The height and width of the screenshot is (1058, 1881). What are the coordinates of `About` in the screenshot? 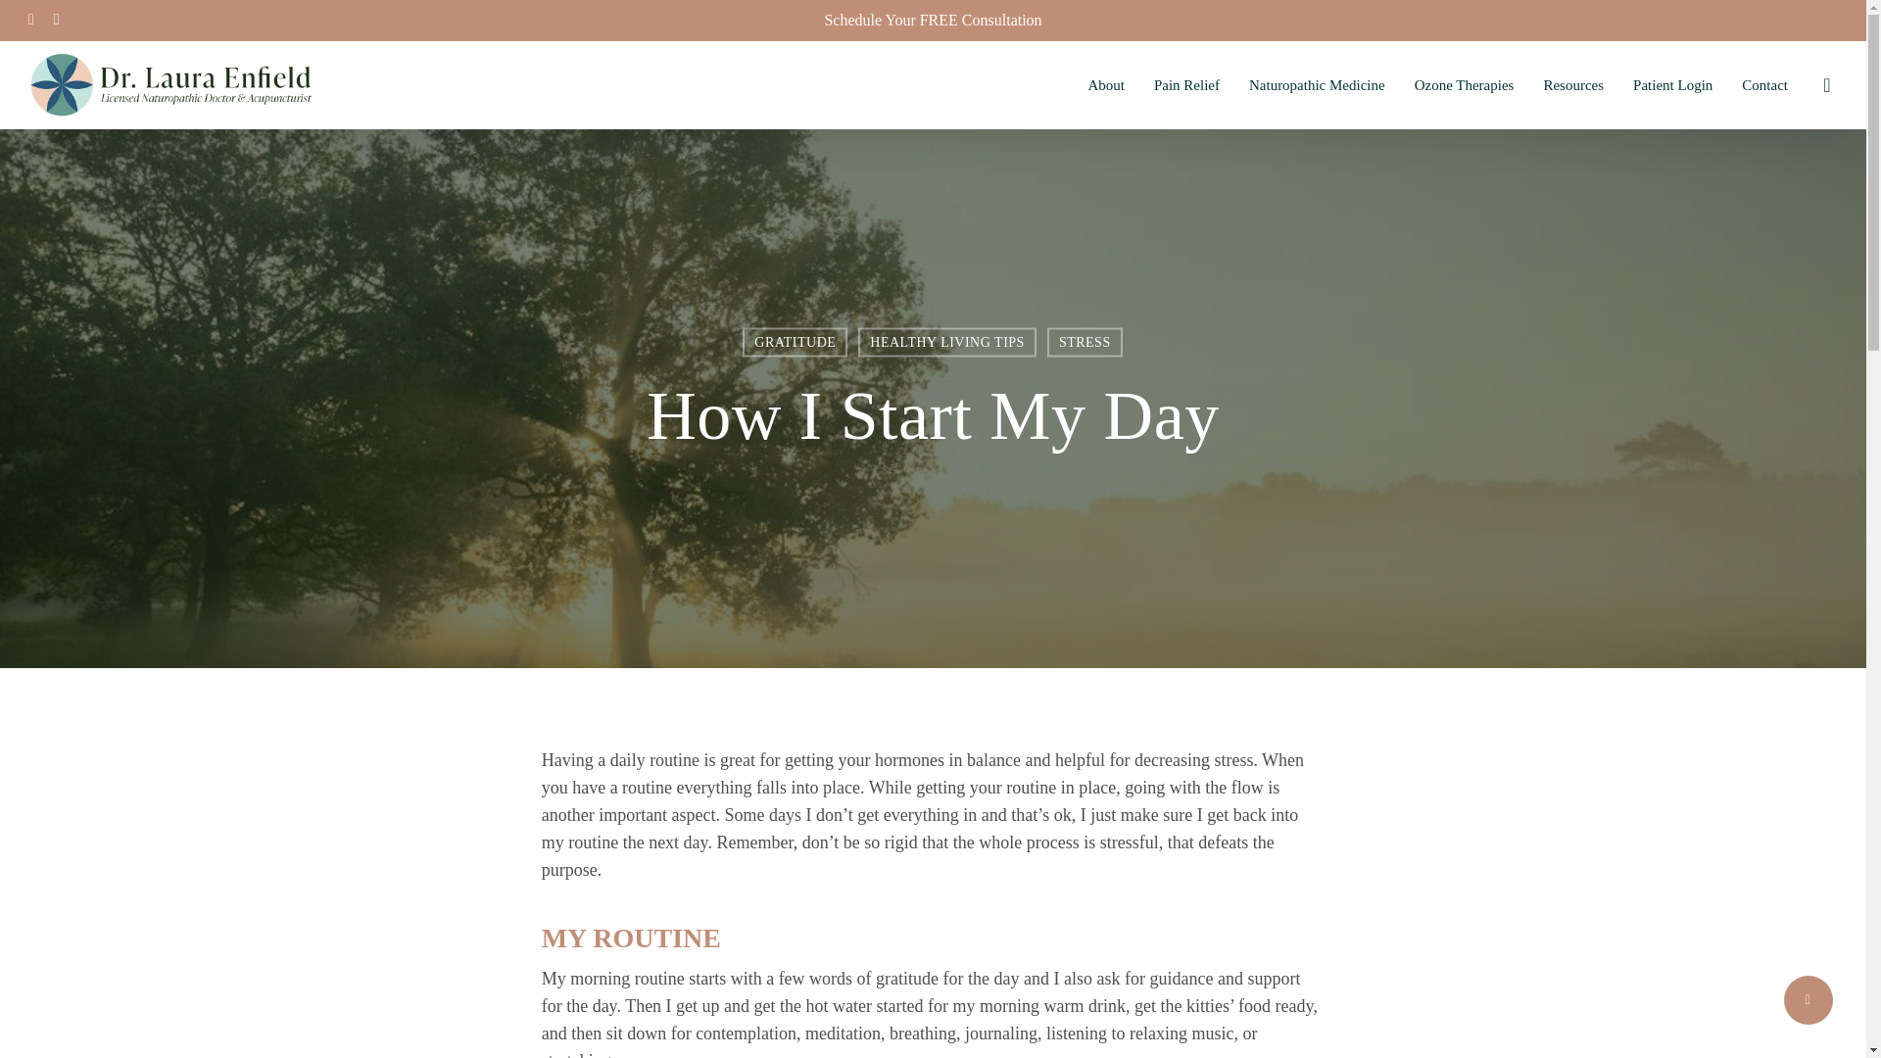 It's located at (1105, 84).